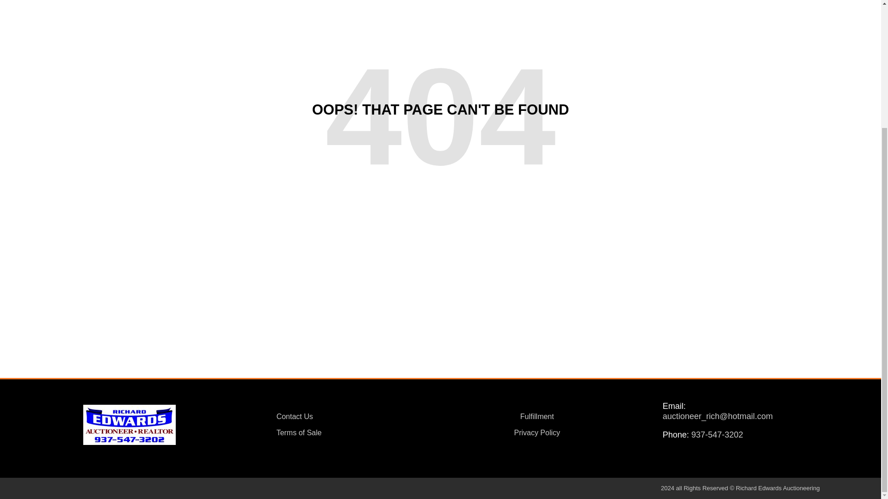 The width and height of the screenshot is (888, 499). Describe the element at coordinates (344, 432) in the screenshot. I see `Terms of Sale` at that location.